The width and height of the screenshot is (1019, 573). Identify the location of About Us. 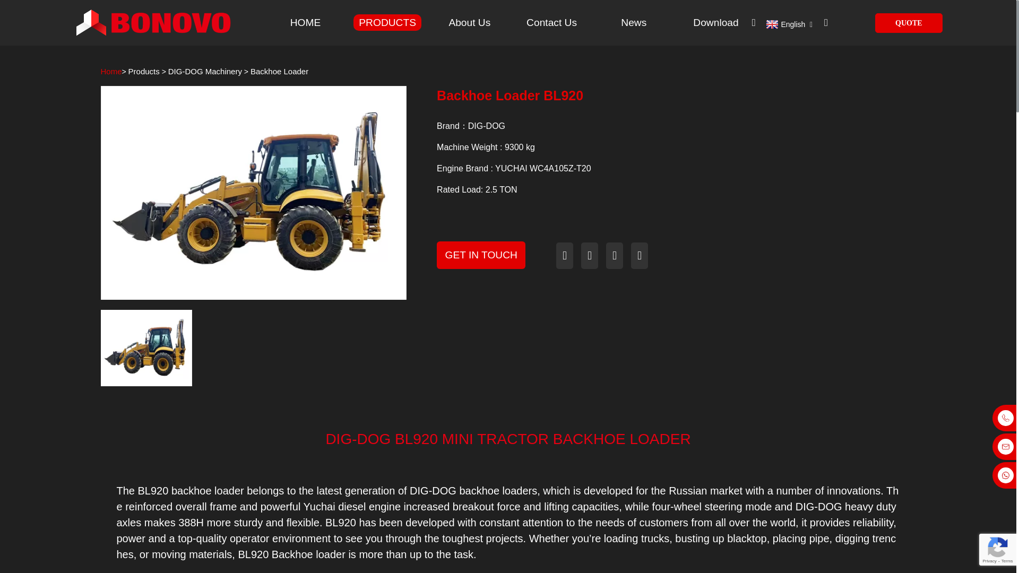
(469, 23).